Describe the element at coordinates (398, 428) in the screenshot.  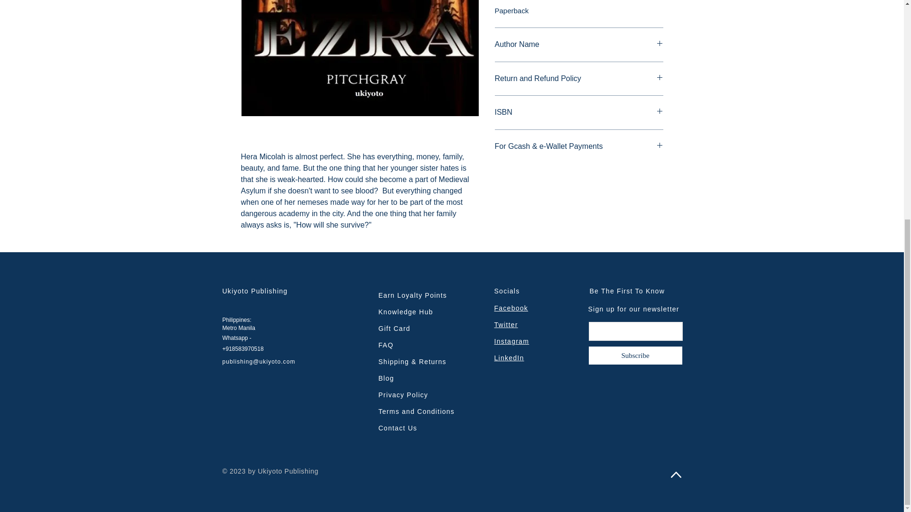
I see `Contact Us` at that location.